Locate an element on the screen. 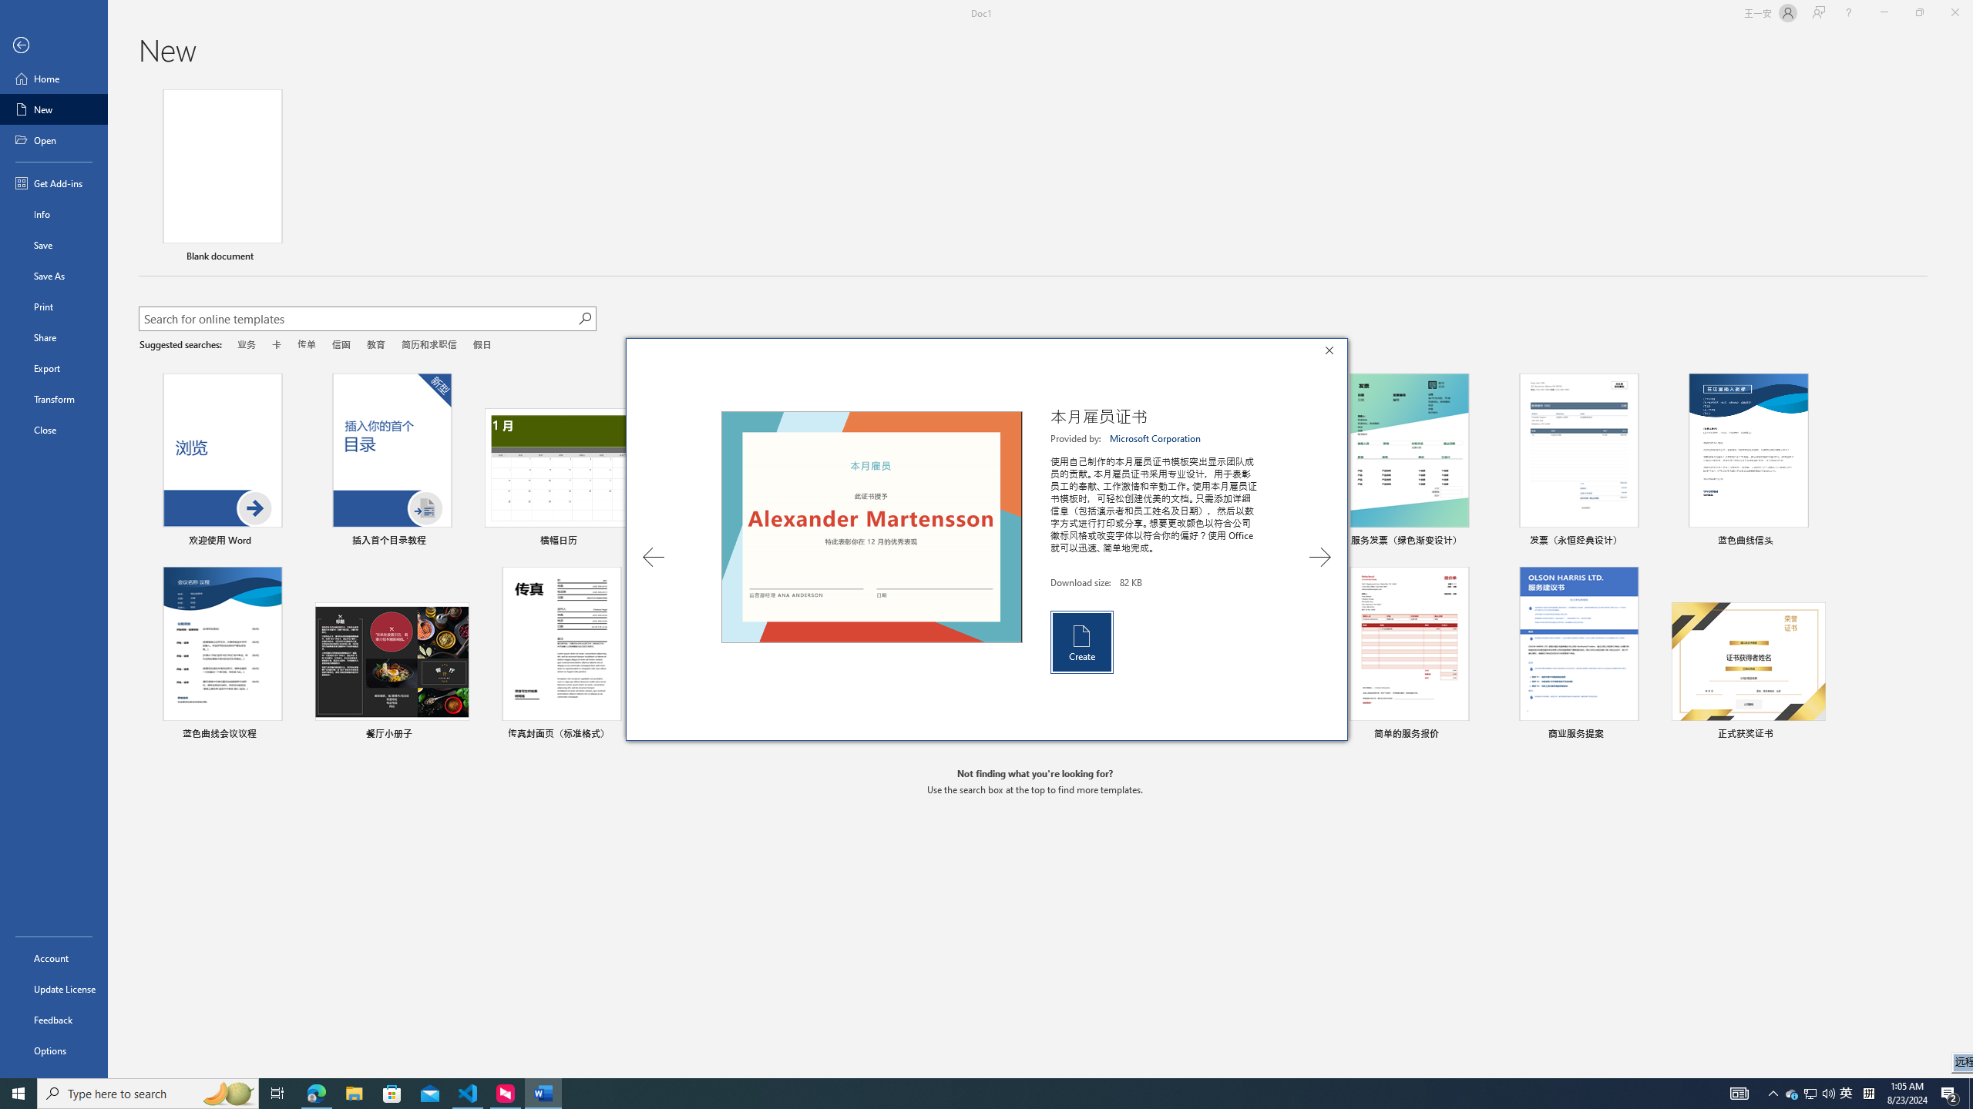 The height and width of the screenshot is (1109, 1973). Start is located at coordinates (18, 1094).